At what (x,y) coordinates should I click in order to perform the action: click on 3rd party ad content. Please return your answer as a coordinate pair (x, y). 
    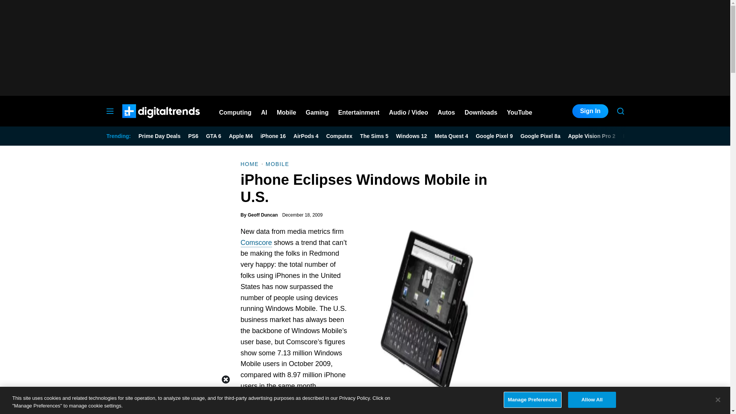
    Looking at the image, I should click on (365, 397).